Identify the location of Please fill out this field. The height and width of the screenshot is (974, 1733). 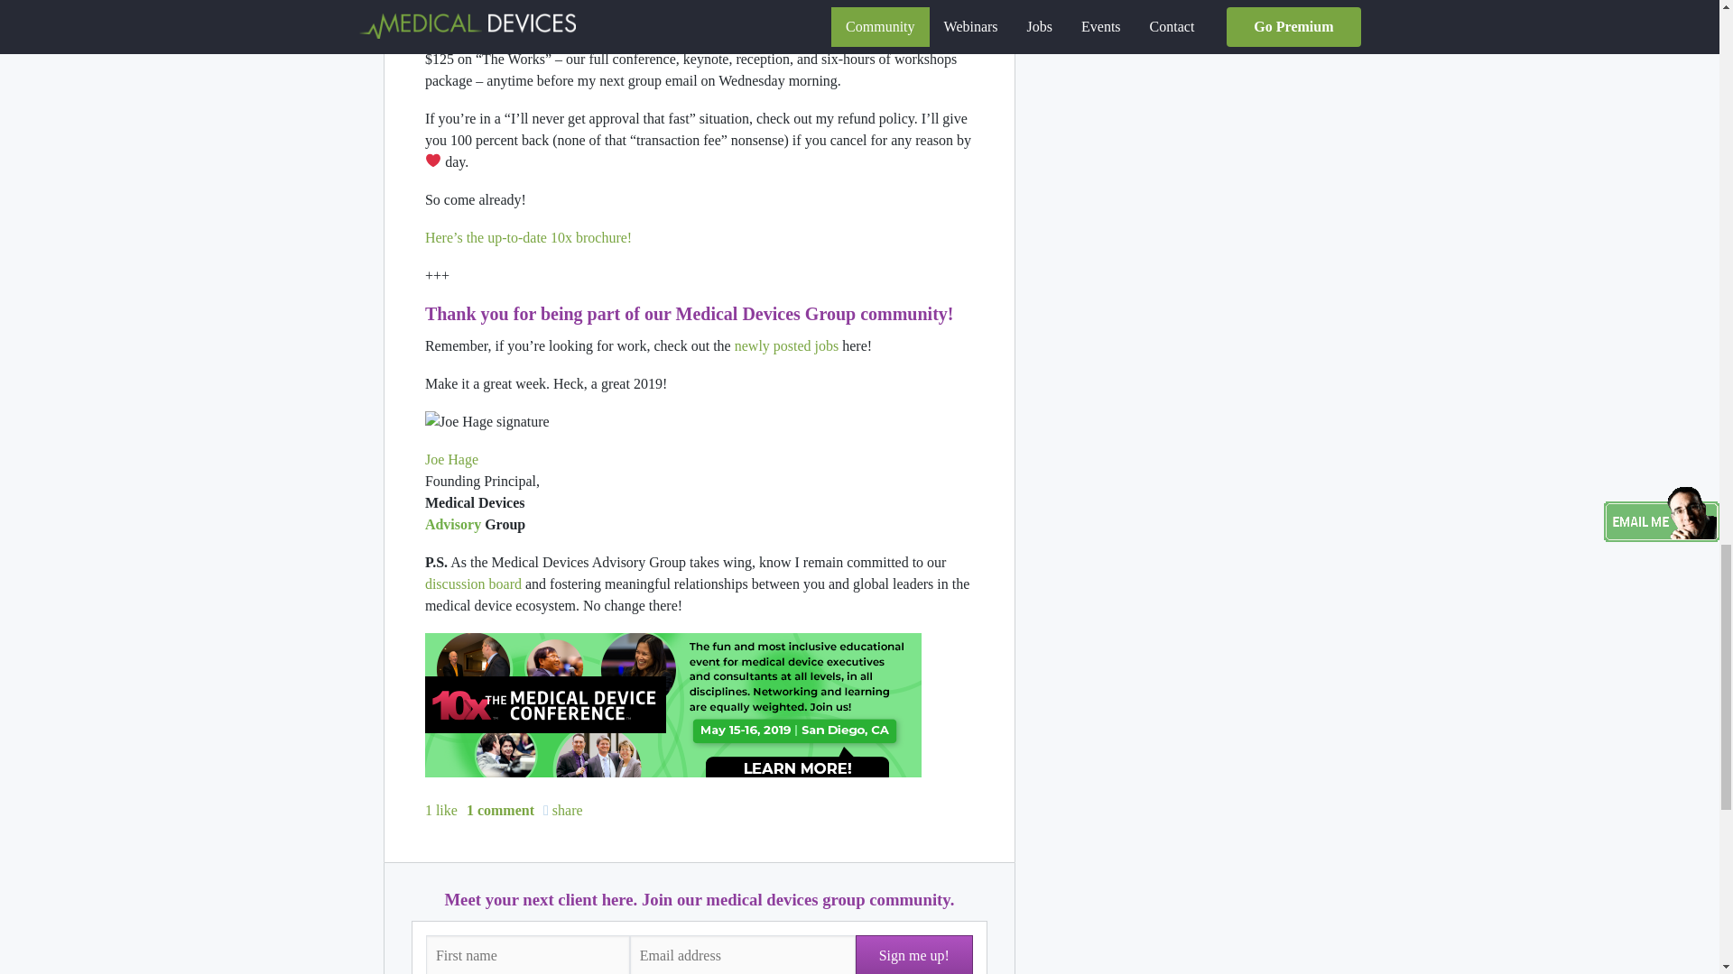
(528, 954).